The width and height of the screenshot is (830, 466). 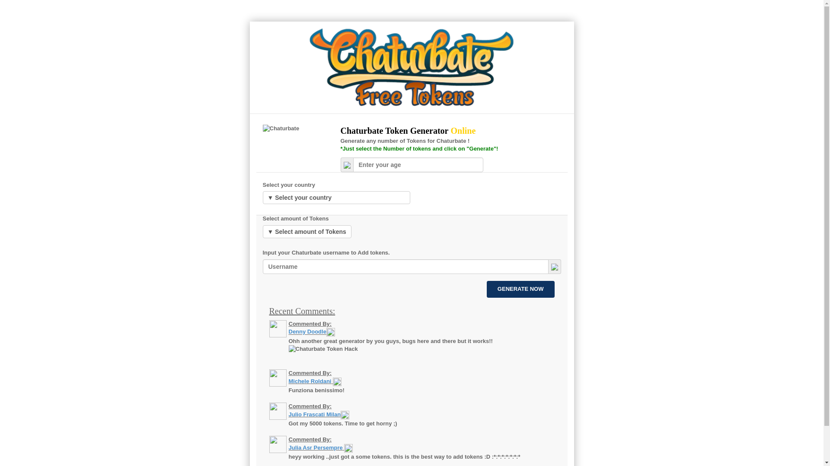 What do you see at coordinates (315, 414) in the screenshot?
I see `Julio Frascati Milan` at bounding box center [315, 414].